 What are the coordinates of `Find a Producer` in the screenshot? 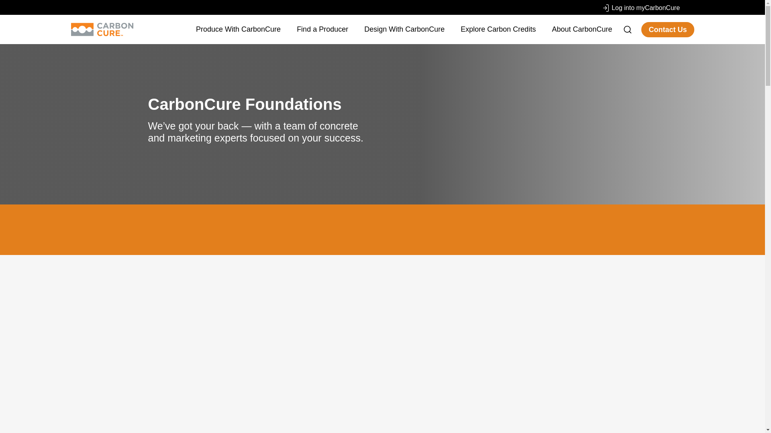 It's located at (322, 30).